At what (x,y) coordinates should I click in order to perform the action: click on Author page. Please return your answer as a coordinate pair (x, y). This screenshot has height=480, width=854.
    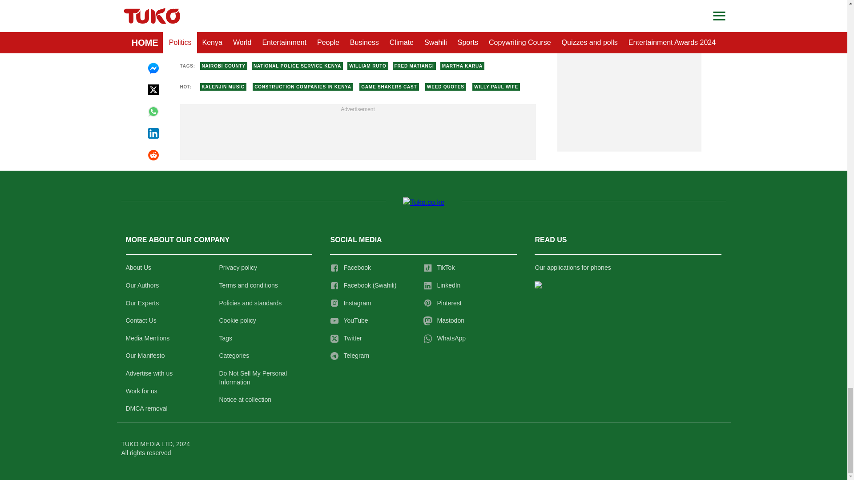
    Looking at the image, I should click on (313, 37).